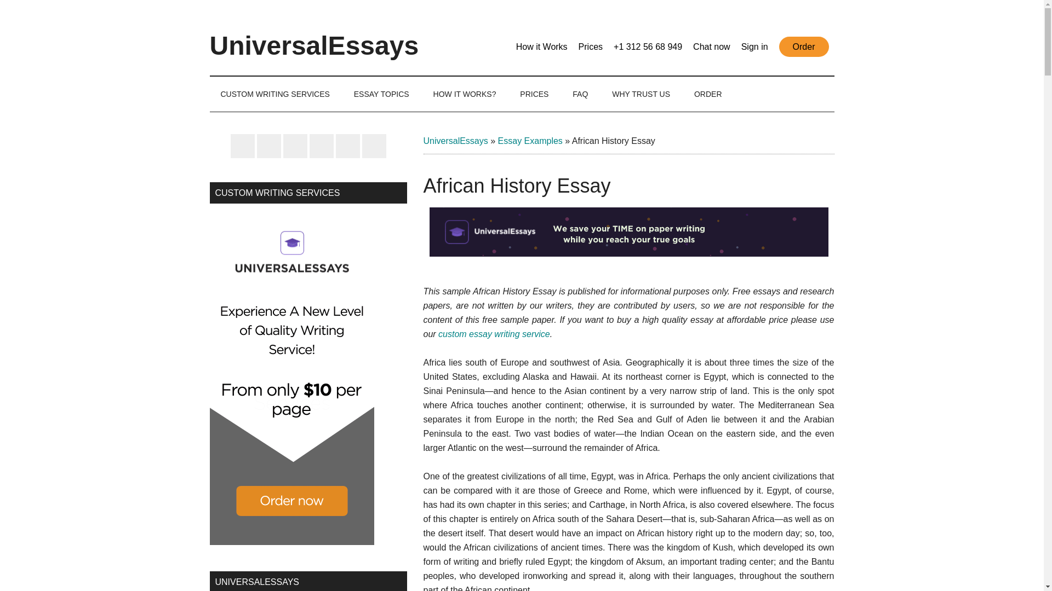 Image resolution: width=1052 pixels, height=591 pixels. What do you see at coordinates (381, 94) in the screenshot?
I see `ESSAY TOPICS` at bounding box center [381, 94].